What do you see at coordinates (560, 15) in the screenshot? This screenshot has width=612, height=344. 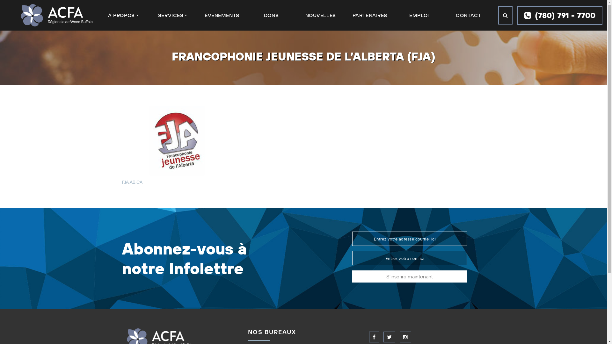 I see `(780) 791 - 7700` at bounding box center [560, 15].